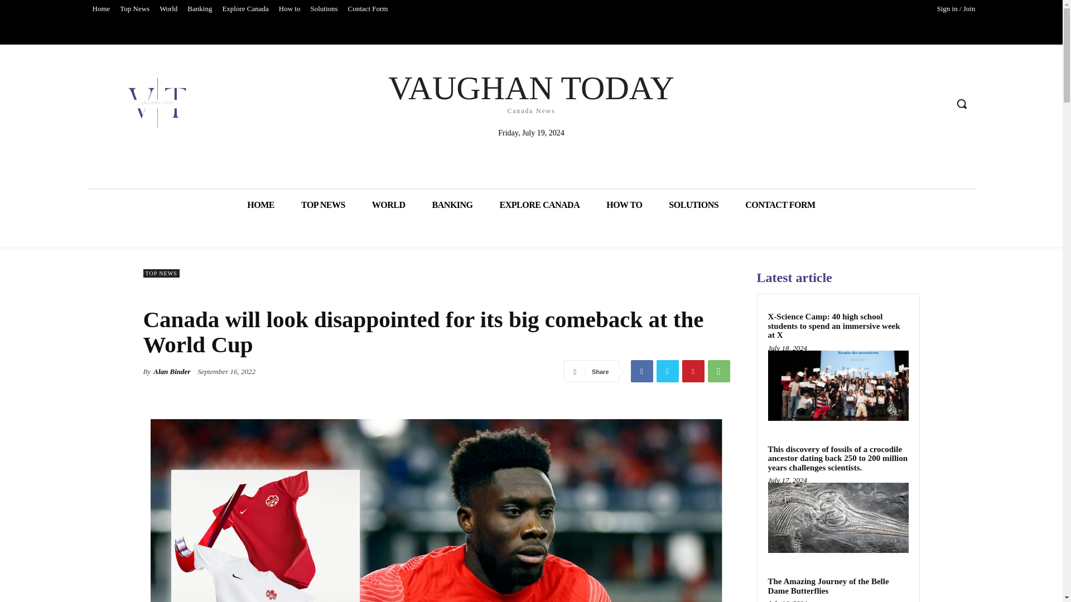 The image size is (1071, 602). What do you see at coordinates (693, 205) in the screenshot?
I see `SOLUTIONS` at bounding box center [693, 205].